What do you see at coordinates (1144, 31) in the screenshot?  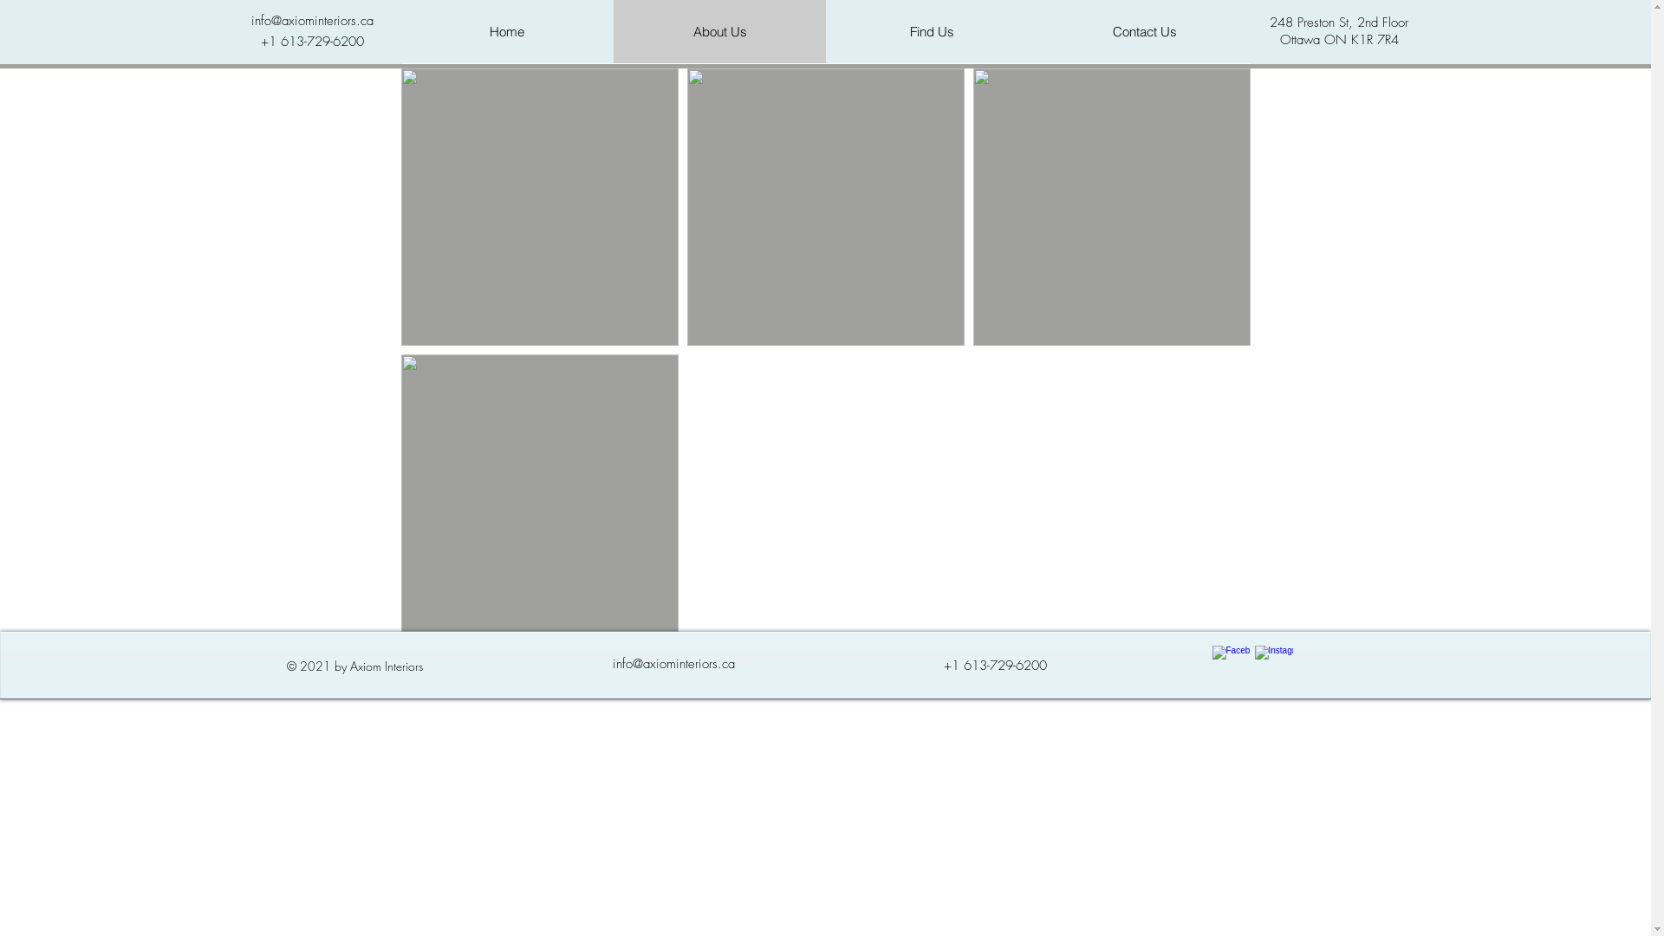 I see `Contact Us` at bounding box center [1144, 31].